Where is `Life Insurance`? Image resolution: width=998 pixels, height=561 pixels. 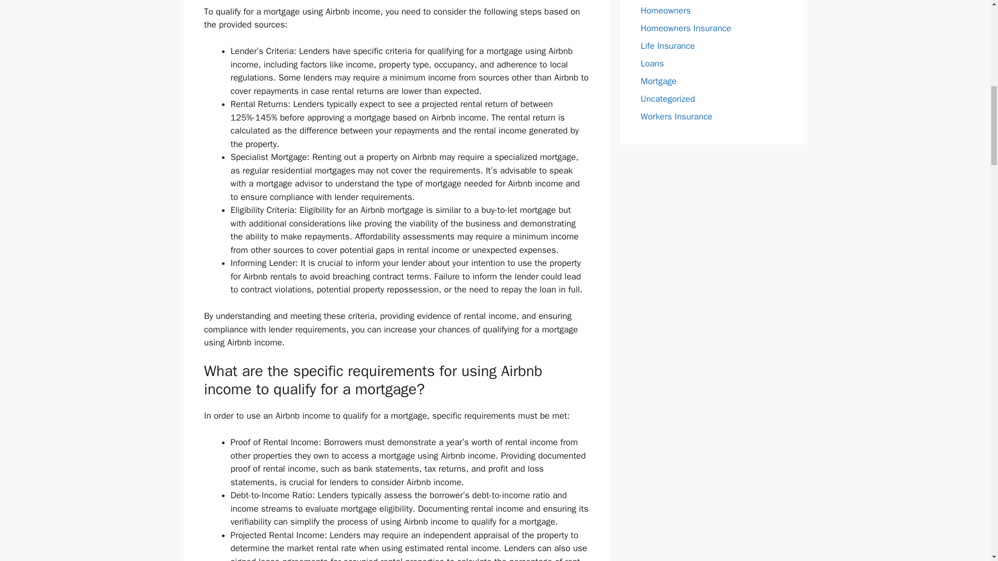 Life Insurance is located at coordinates (667, 46).